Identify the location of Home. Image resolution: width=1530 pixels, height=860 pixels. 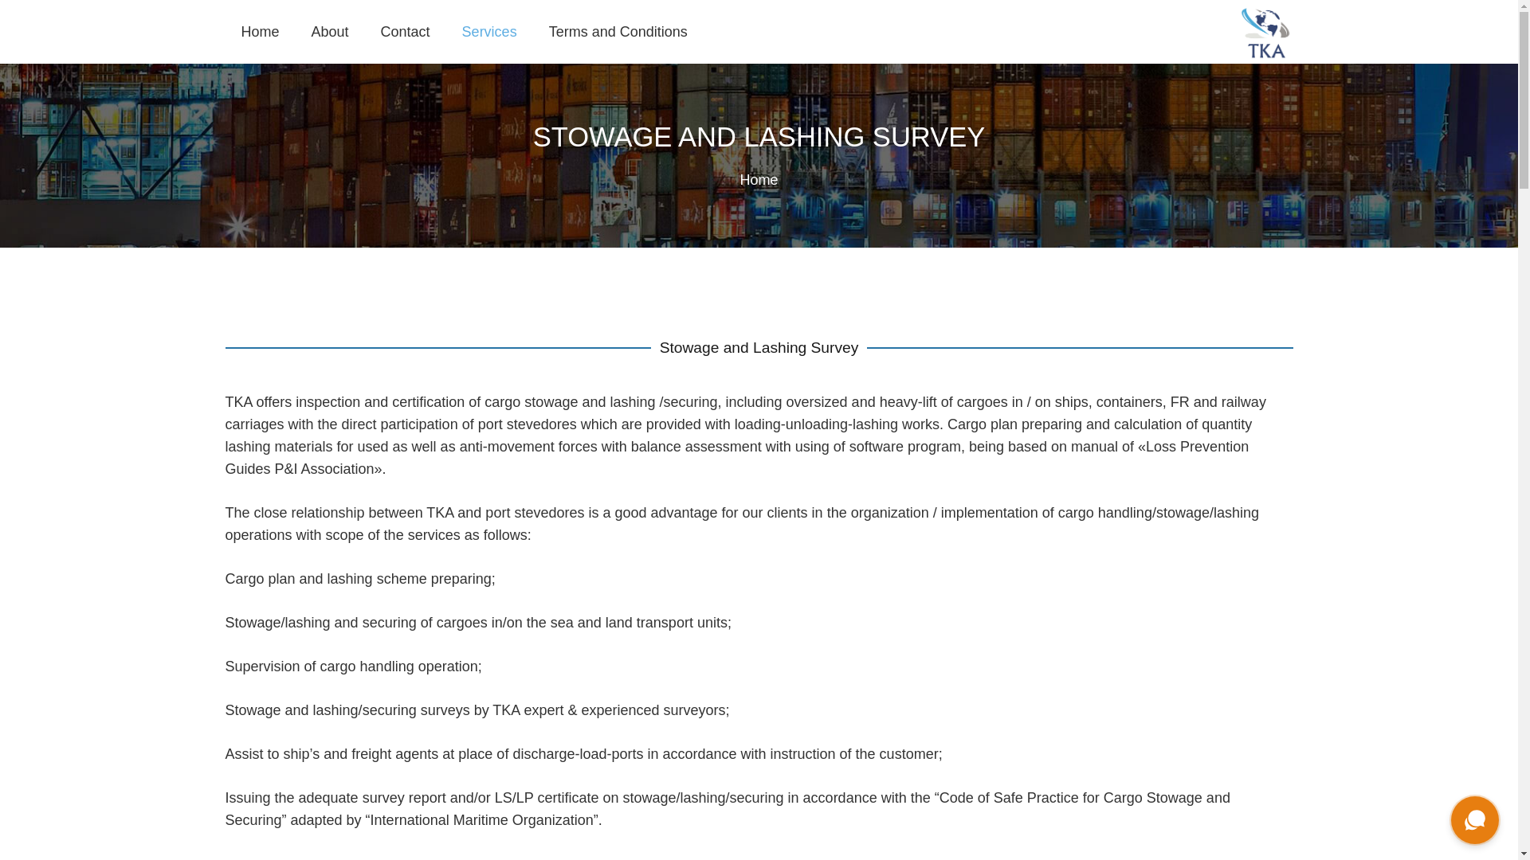
(758, 180).